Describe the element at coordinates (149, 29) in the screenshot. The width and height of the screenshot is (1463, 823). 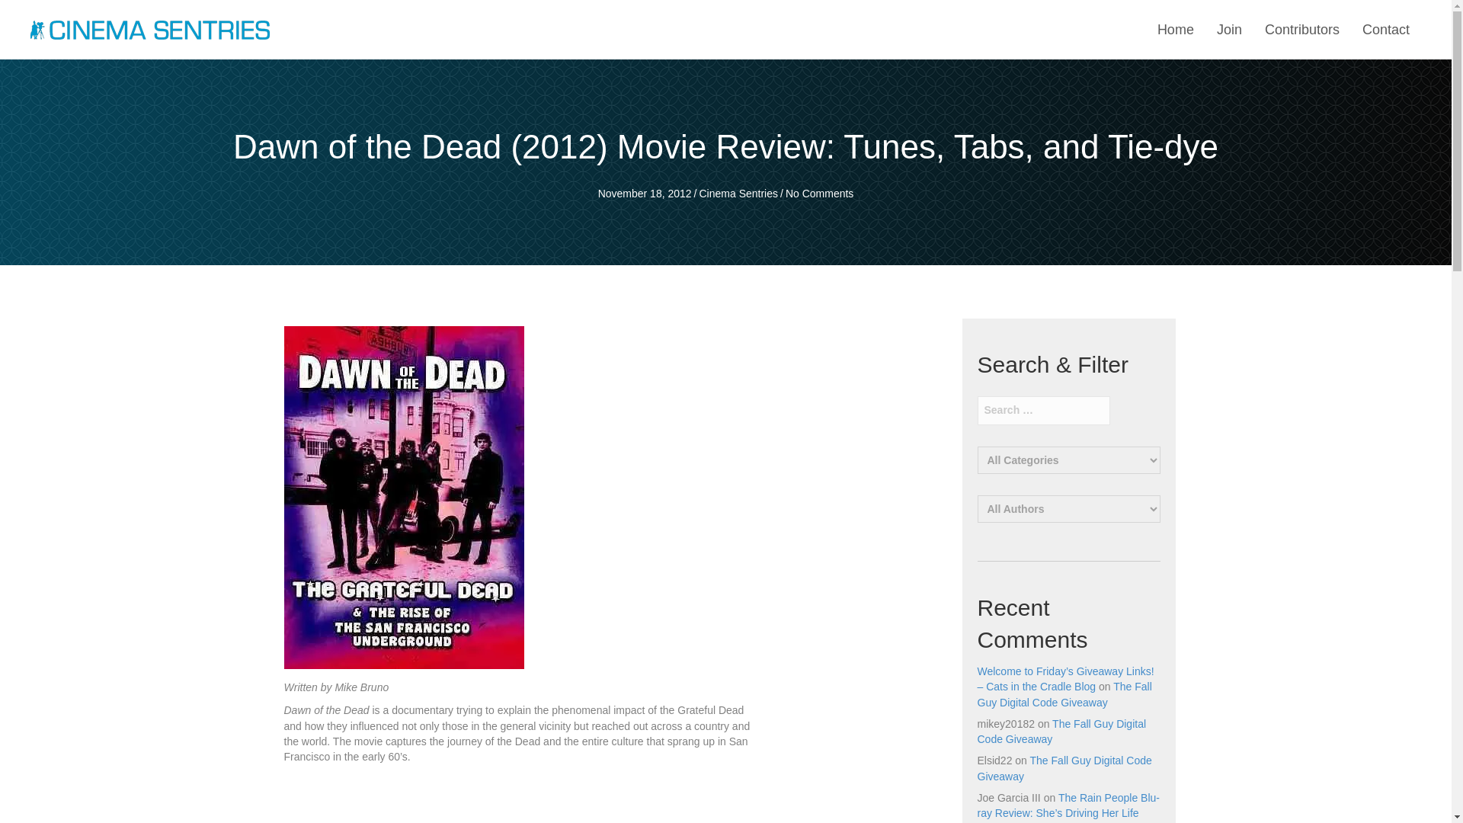
I see `Cinema Sentries` at that location.